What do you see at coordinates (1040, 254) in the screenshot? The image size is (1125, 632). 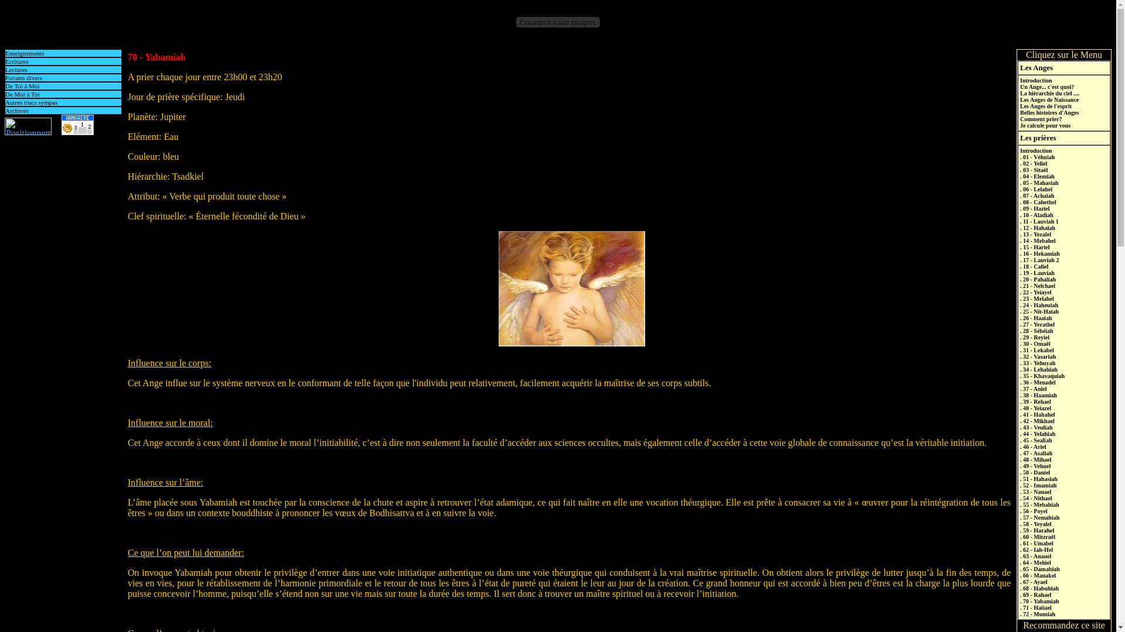 I see `. 16 - Hekamiah` at bounding box center [1040, 254].